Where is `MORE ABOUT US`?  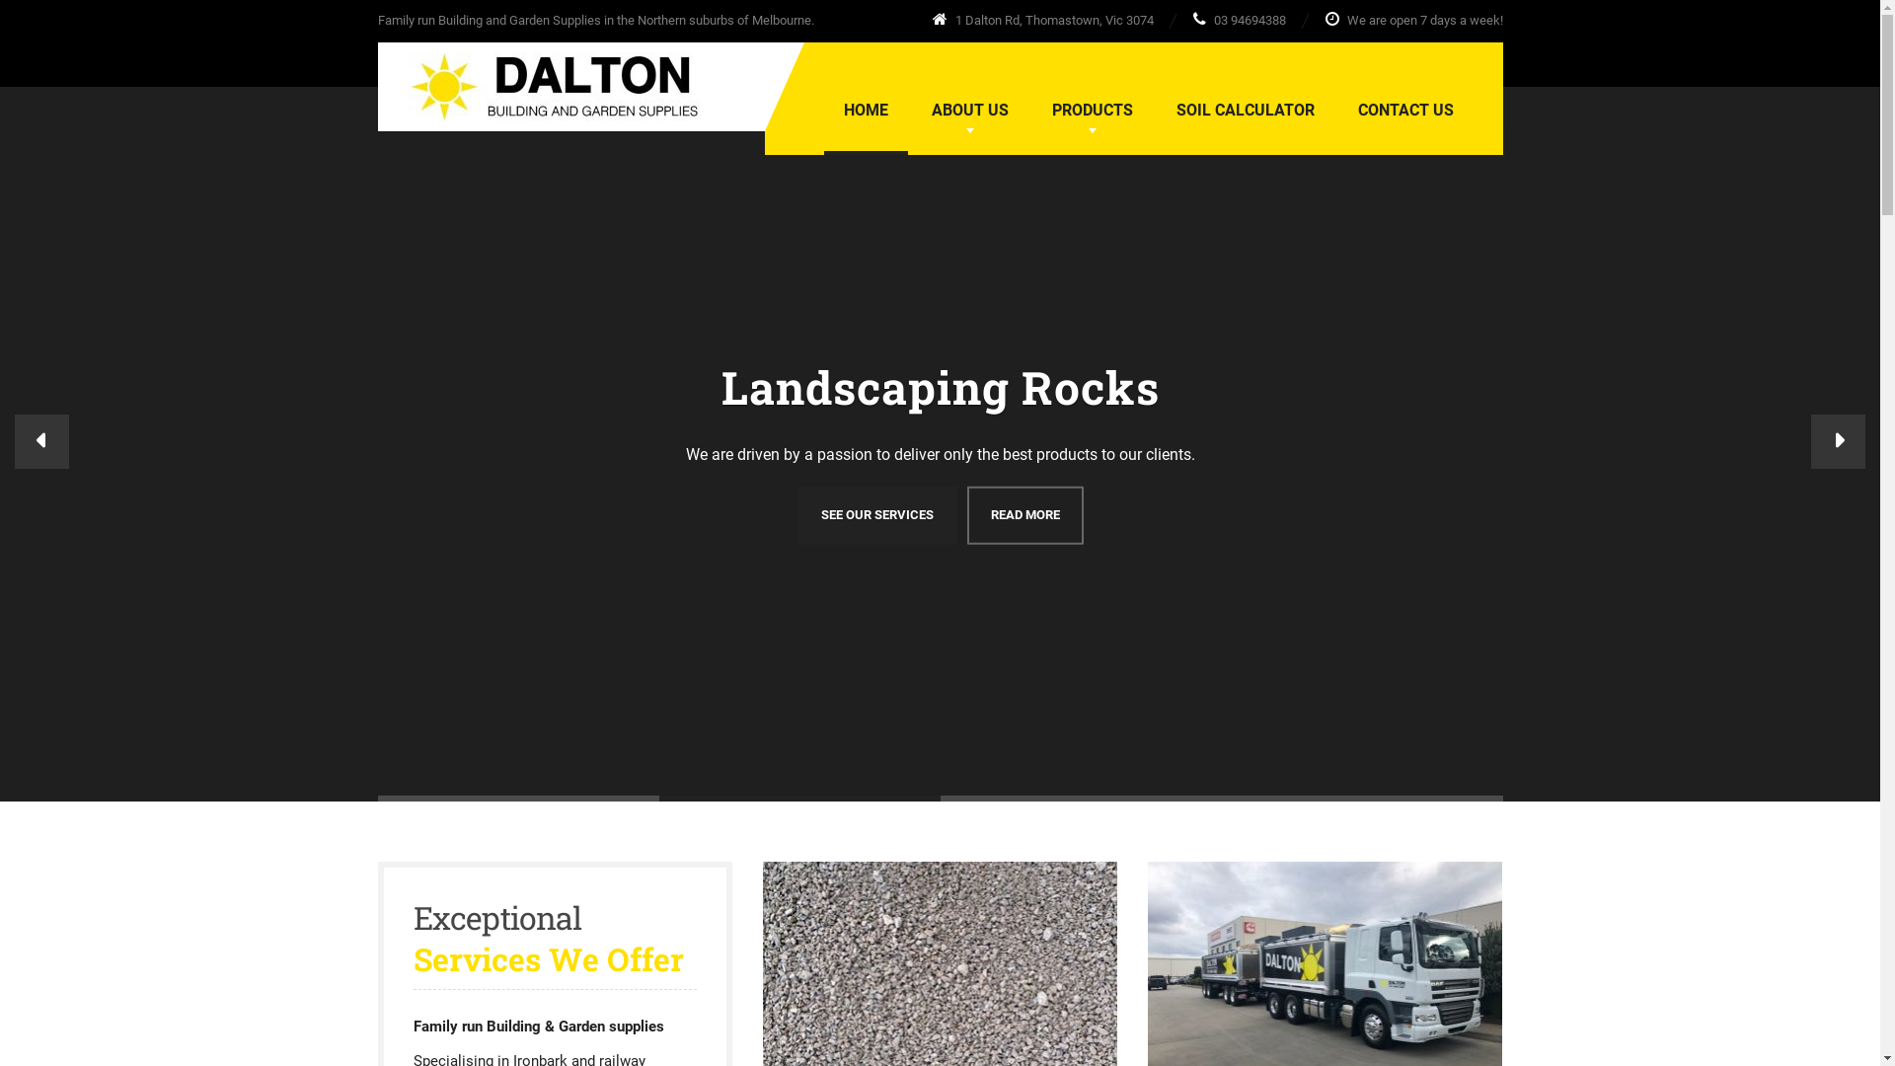
MORE ABOUT US is located at coordinates (823, 515).